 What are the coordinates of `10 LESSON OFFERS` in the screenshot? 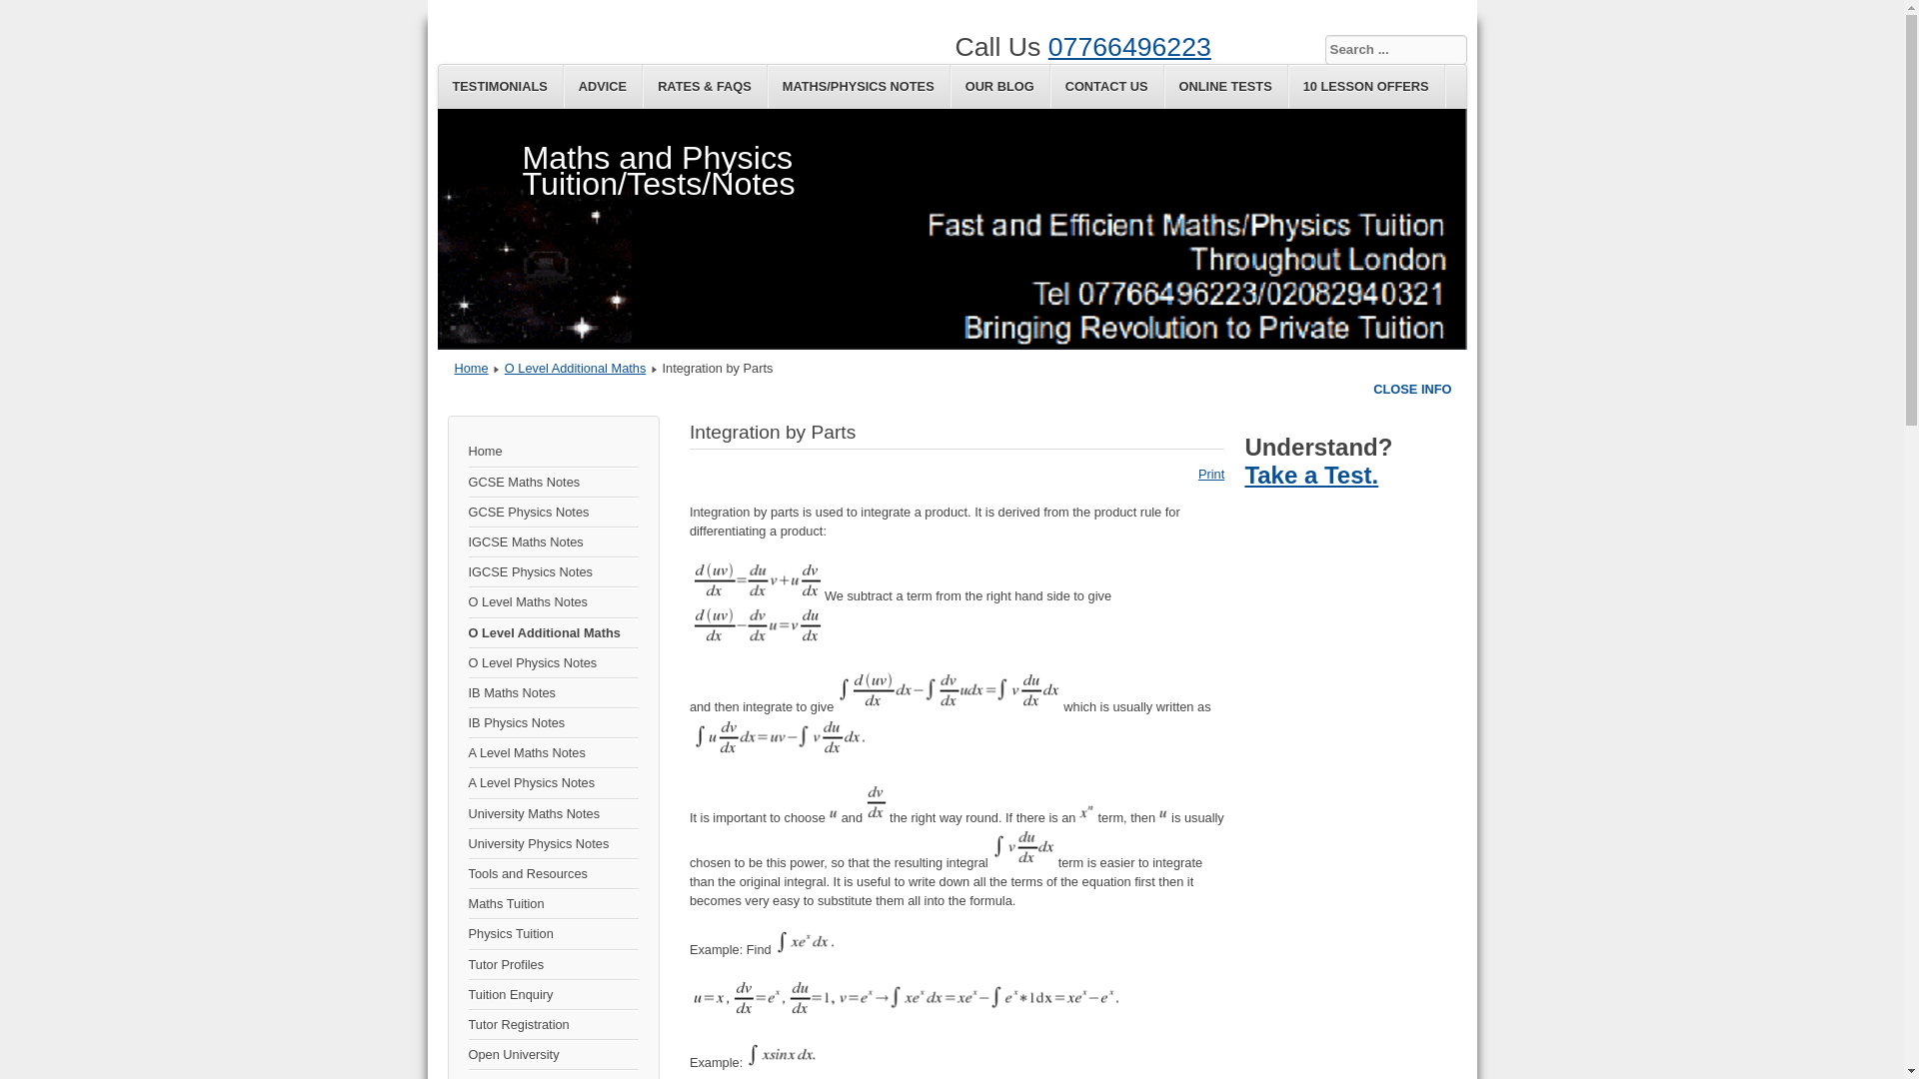 It's located at (1365, 86).